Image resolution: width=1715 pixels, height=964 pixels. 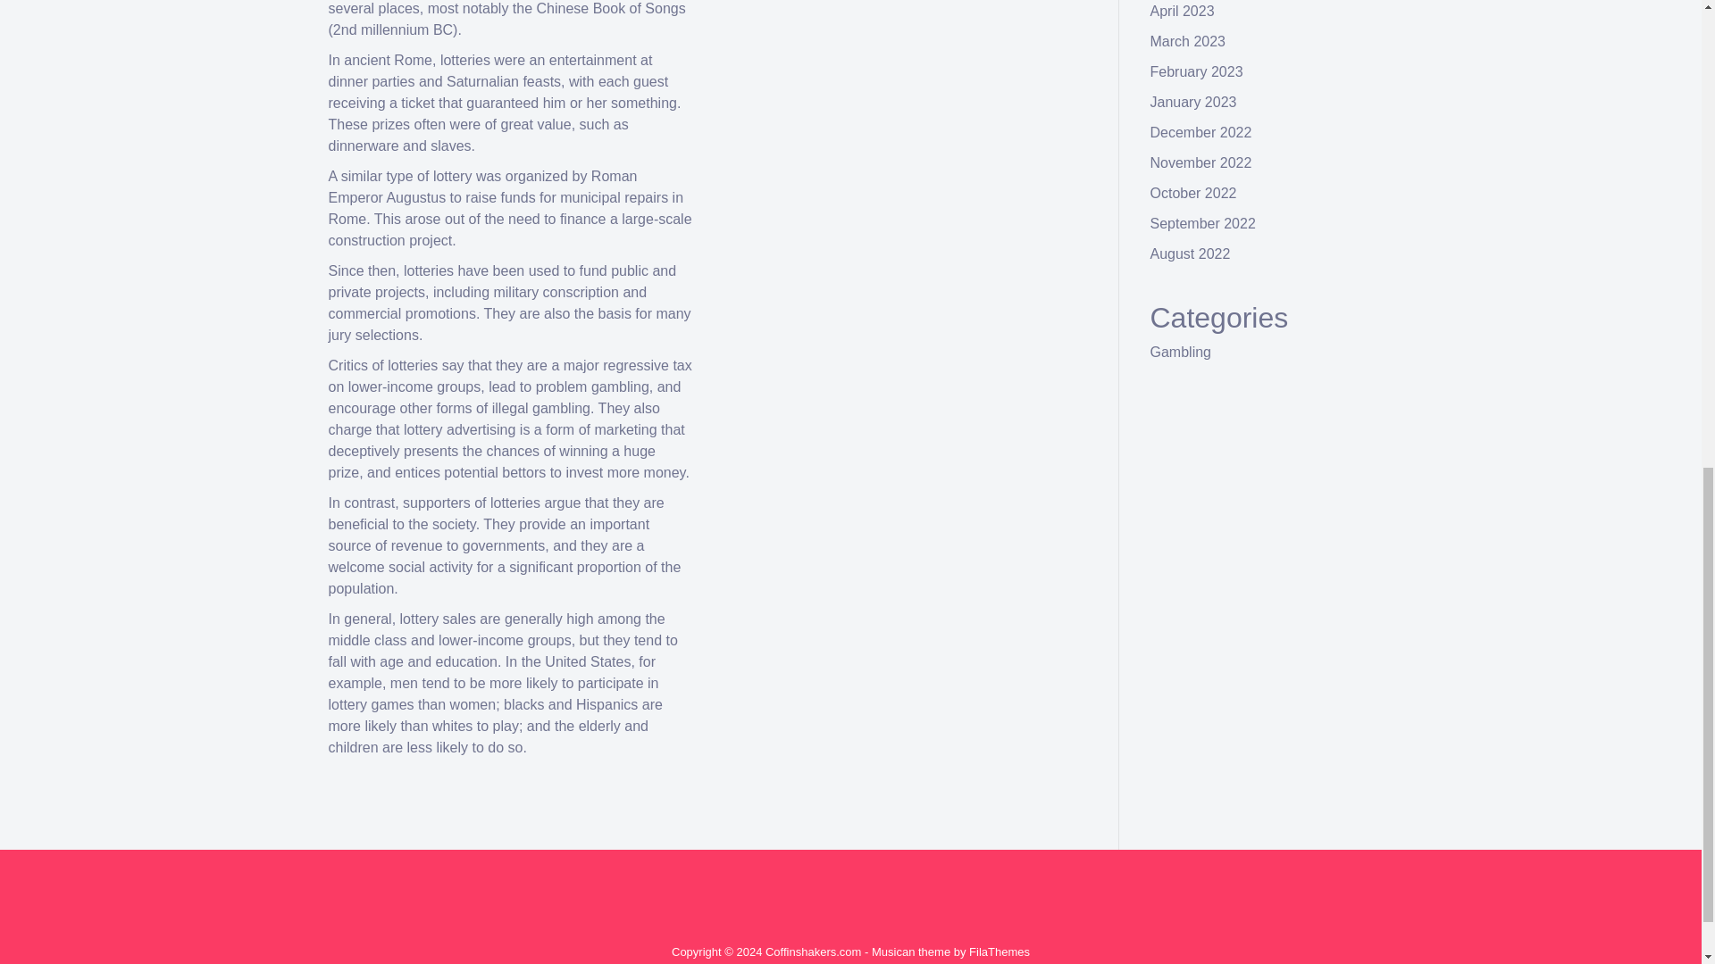 What do you see at coordinates (1200, 132) in the screenshot?
I see `December 2022` at bounding box center [1200, 132].